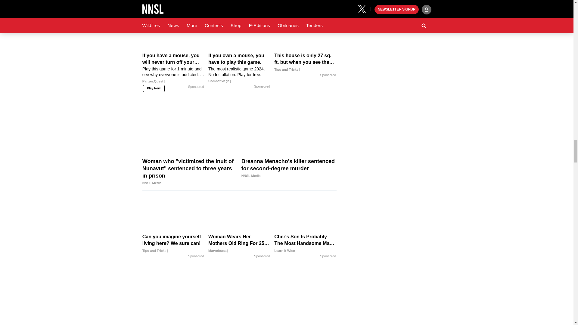 This screenshot has width=578, height=325. What do you see at coordinates (239, 68) in the screenshot?
I see `If you own a mouse, you have to play this game.` at bounding box center [239, 68].